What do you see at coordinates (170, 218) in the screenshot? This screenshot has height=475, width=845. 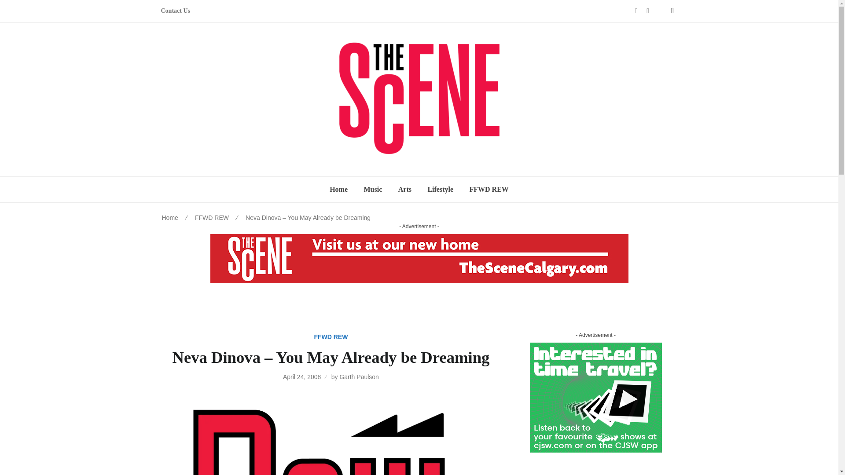 I see `Home` at bounding box center [170, 218].